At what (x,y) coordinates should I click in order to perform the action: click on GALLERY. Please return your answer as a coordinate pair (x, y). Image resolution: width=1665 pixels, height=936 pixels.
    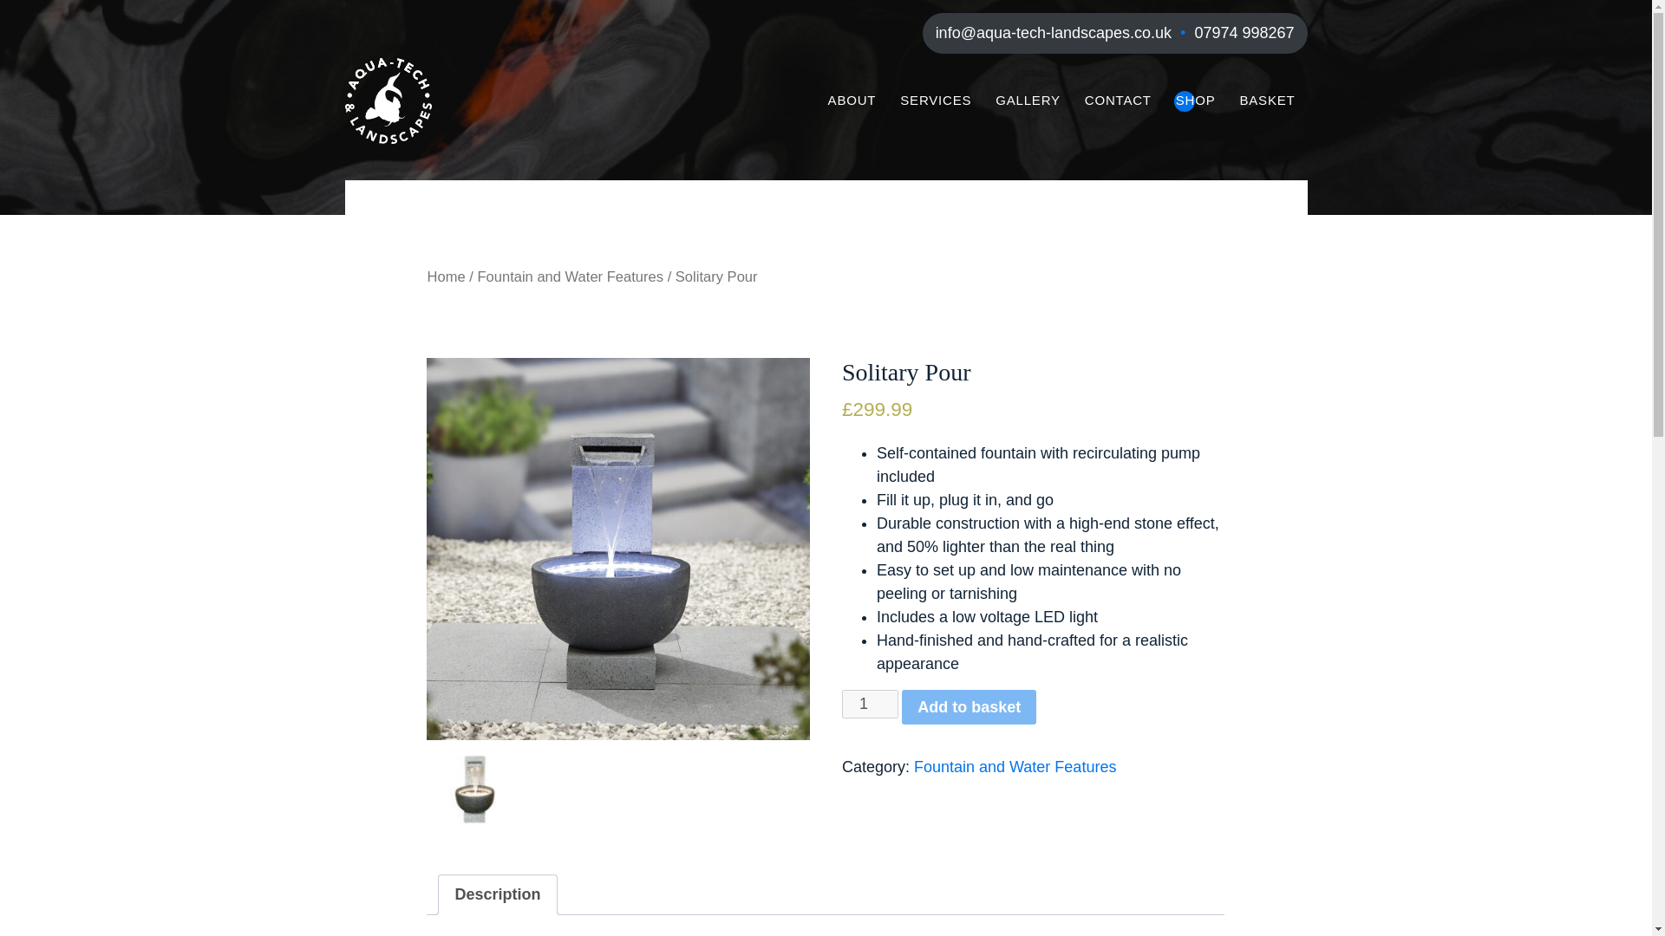
    Looking at the image, I should click on (1028, 101).